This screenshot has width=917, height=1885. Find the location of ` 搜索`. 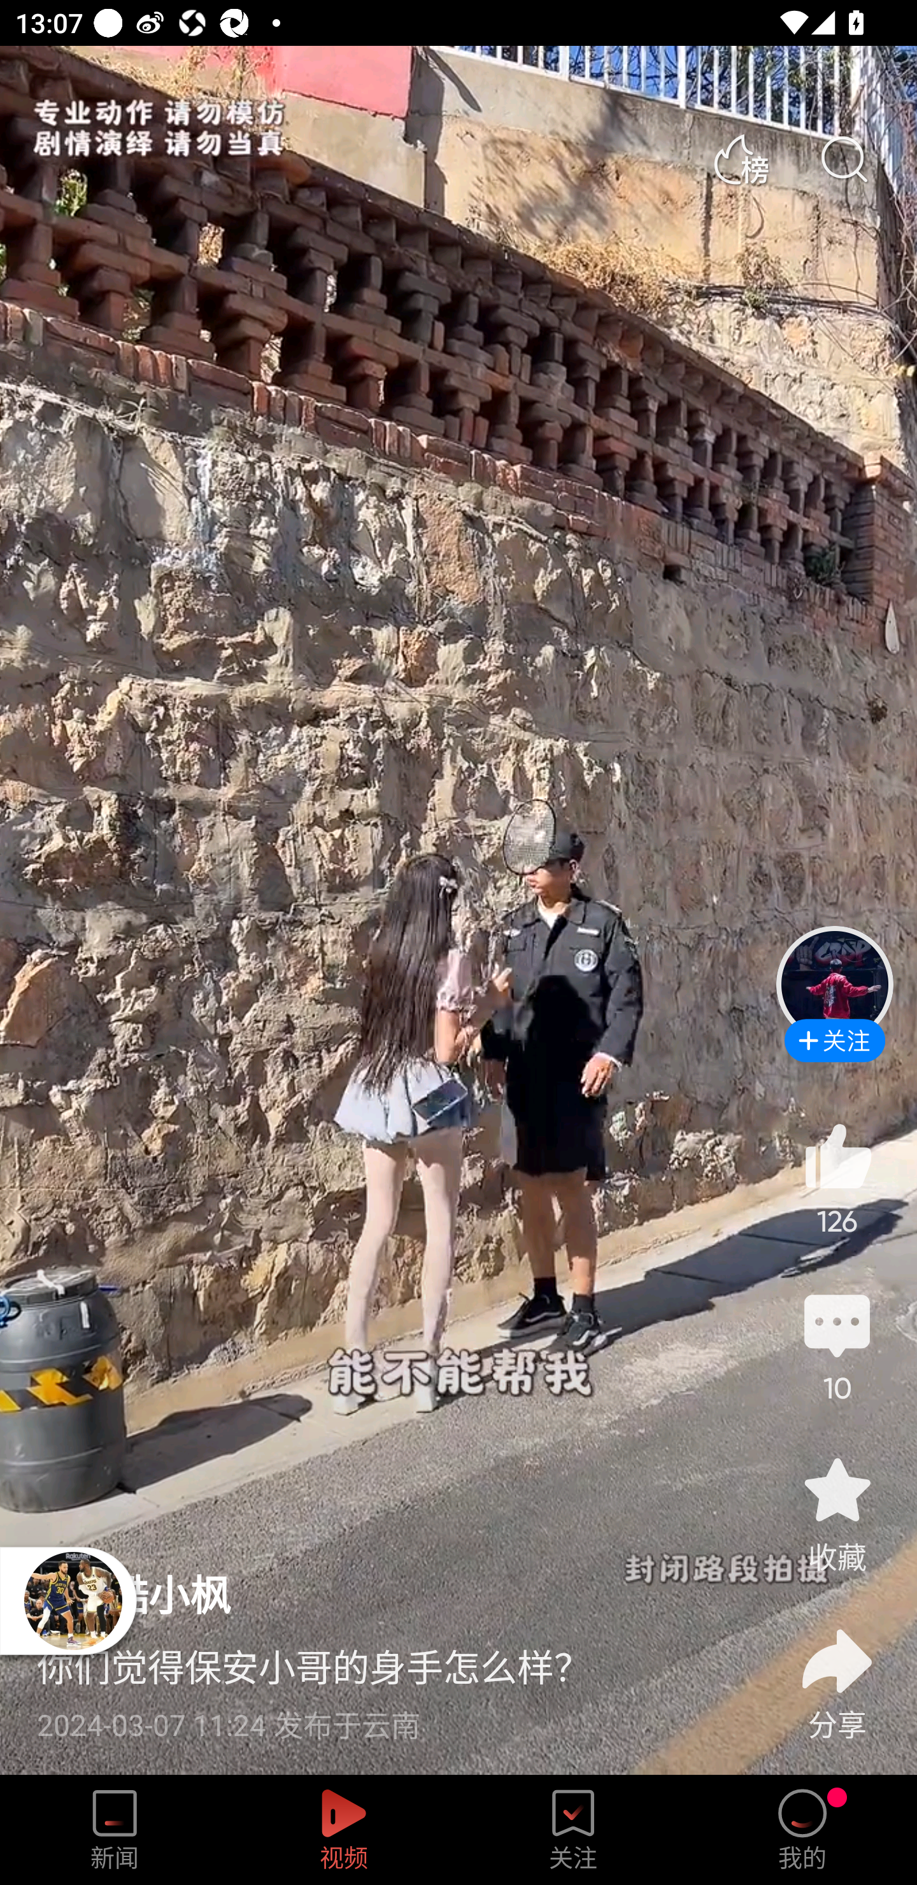

 搜索 is located at coordinates (843, 160).